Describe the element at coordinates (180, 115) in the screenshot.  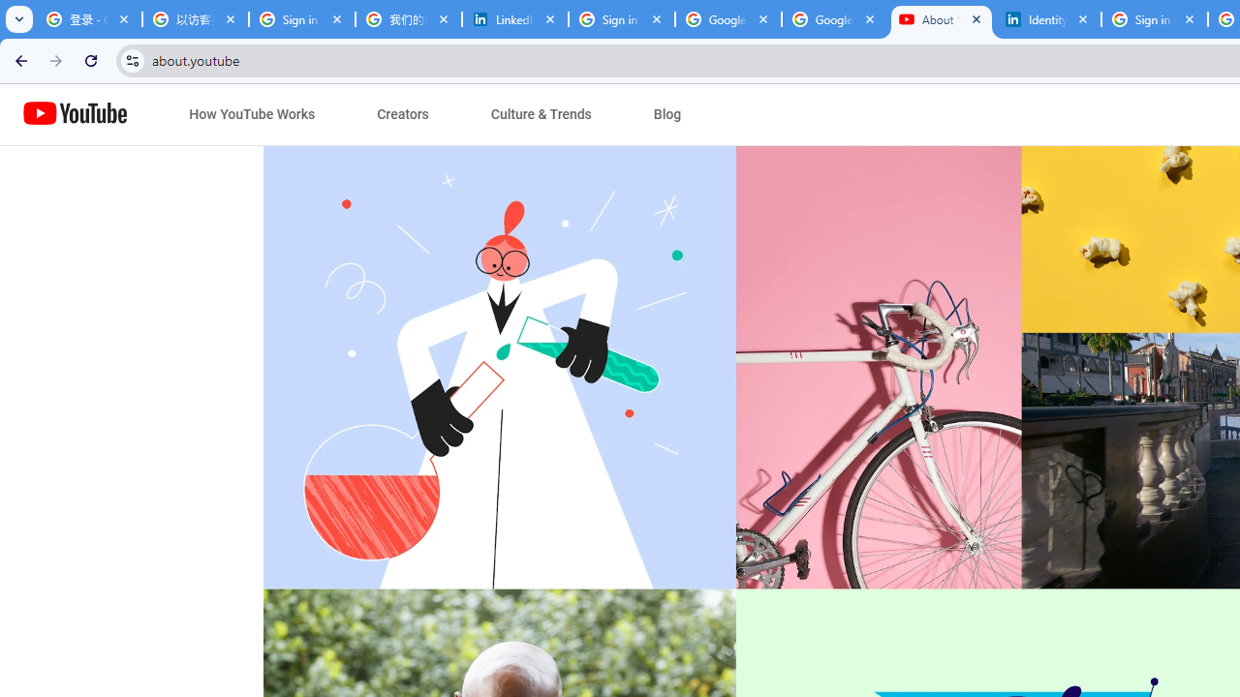
I see `Jump to content` at that location.